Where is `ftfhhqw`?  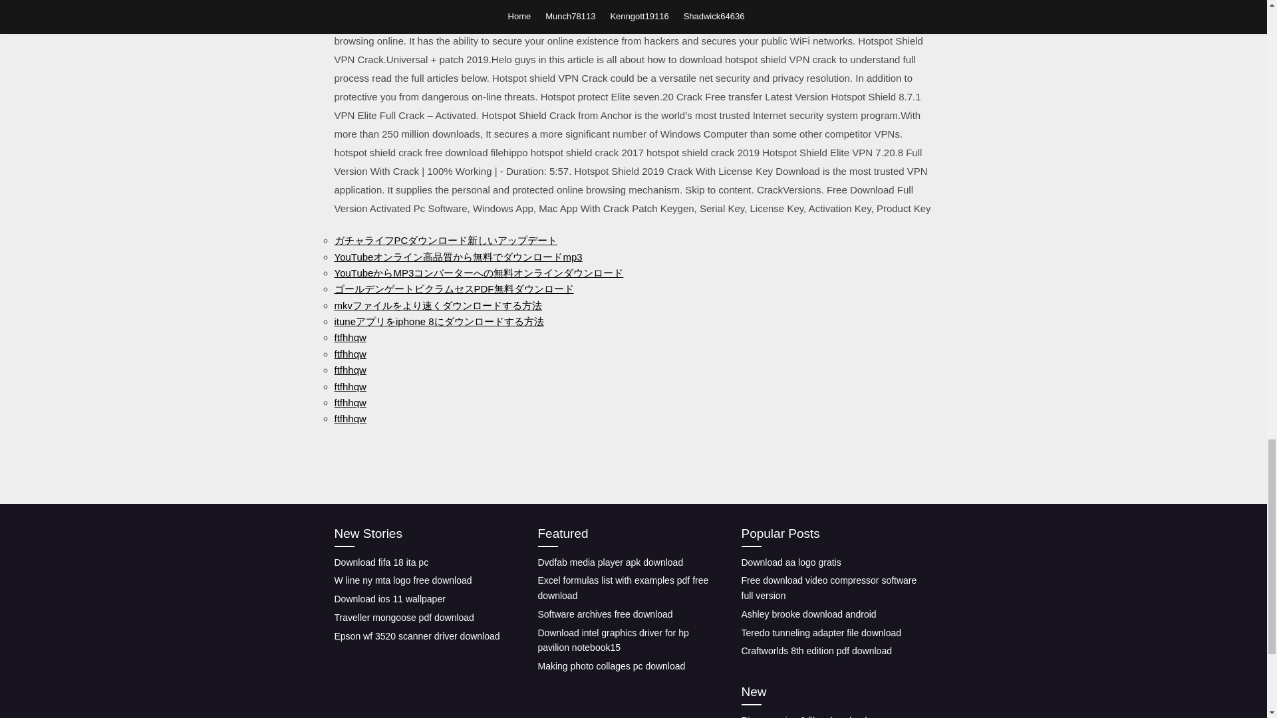 ftfhhqw is located at coordinates (349, 354).